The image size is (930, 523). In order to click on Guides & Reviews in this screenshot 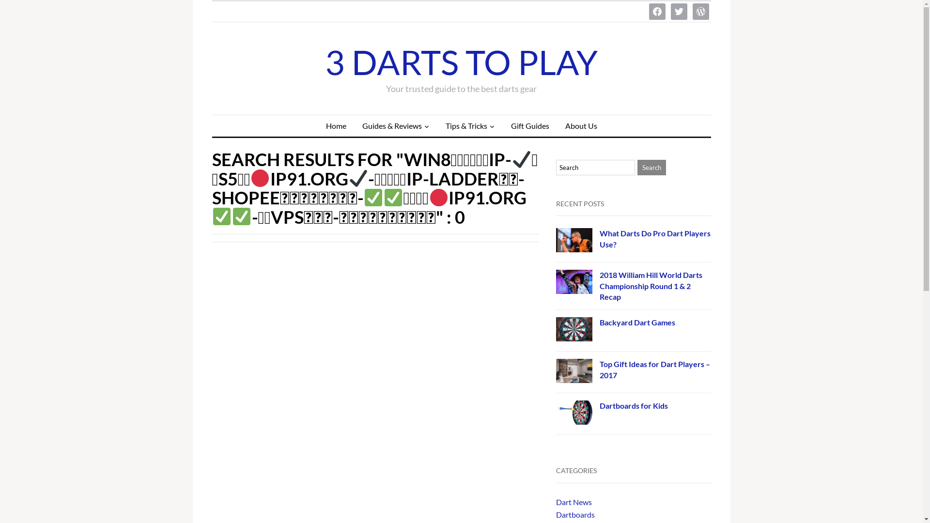, I will do `click(395, 126)`.